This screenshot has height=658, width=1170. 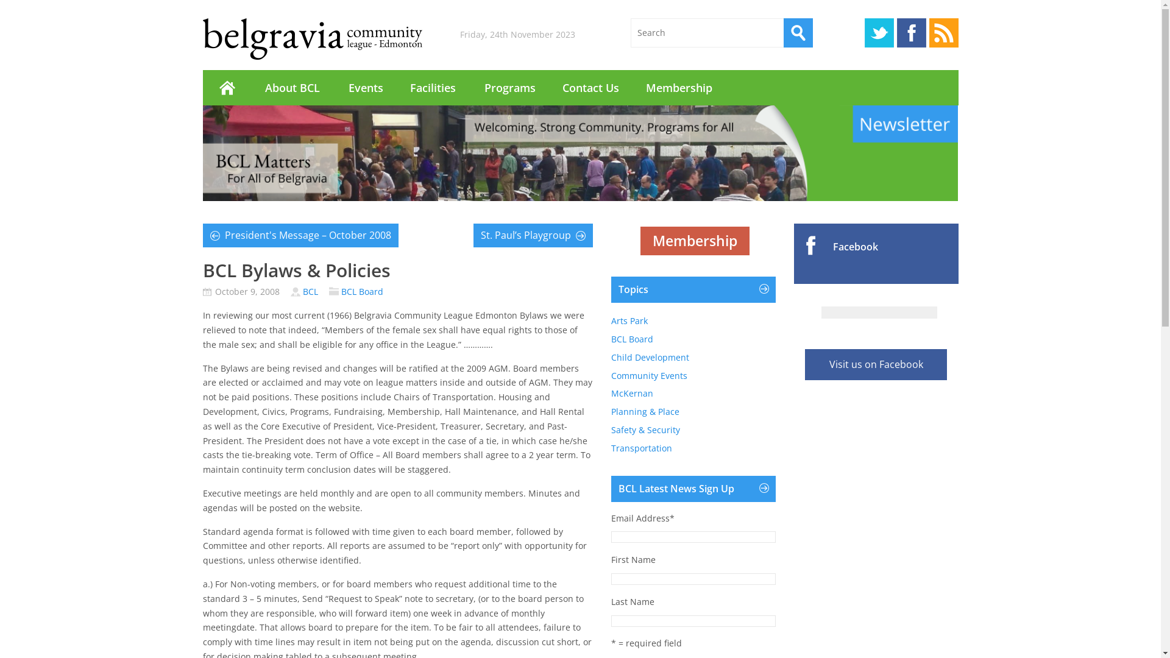 I want to click on Membership, so click(x=679, y=88).